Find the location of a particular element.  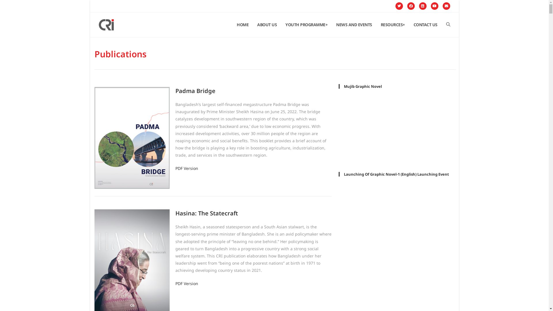

CONTACT US is located at coordinates (425, 25).